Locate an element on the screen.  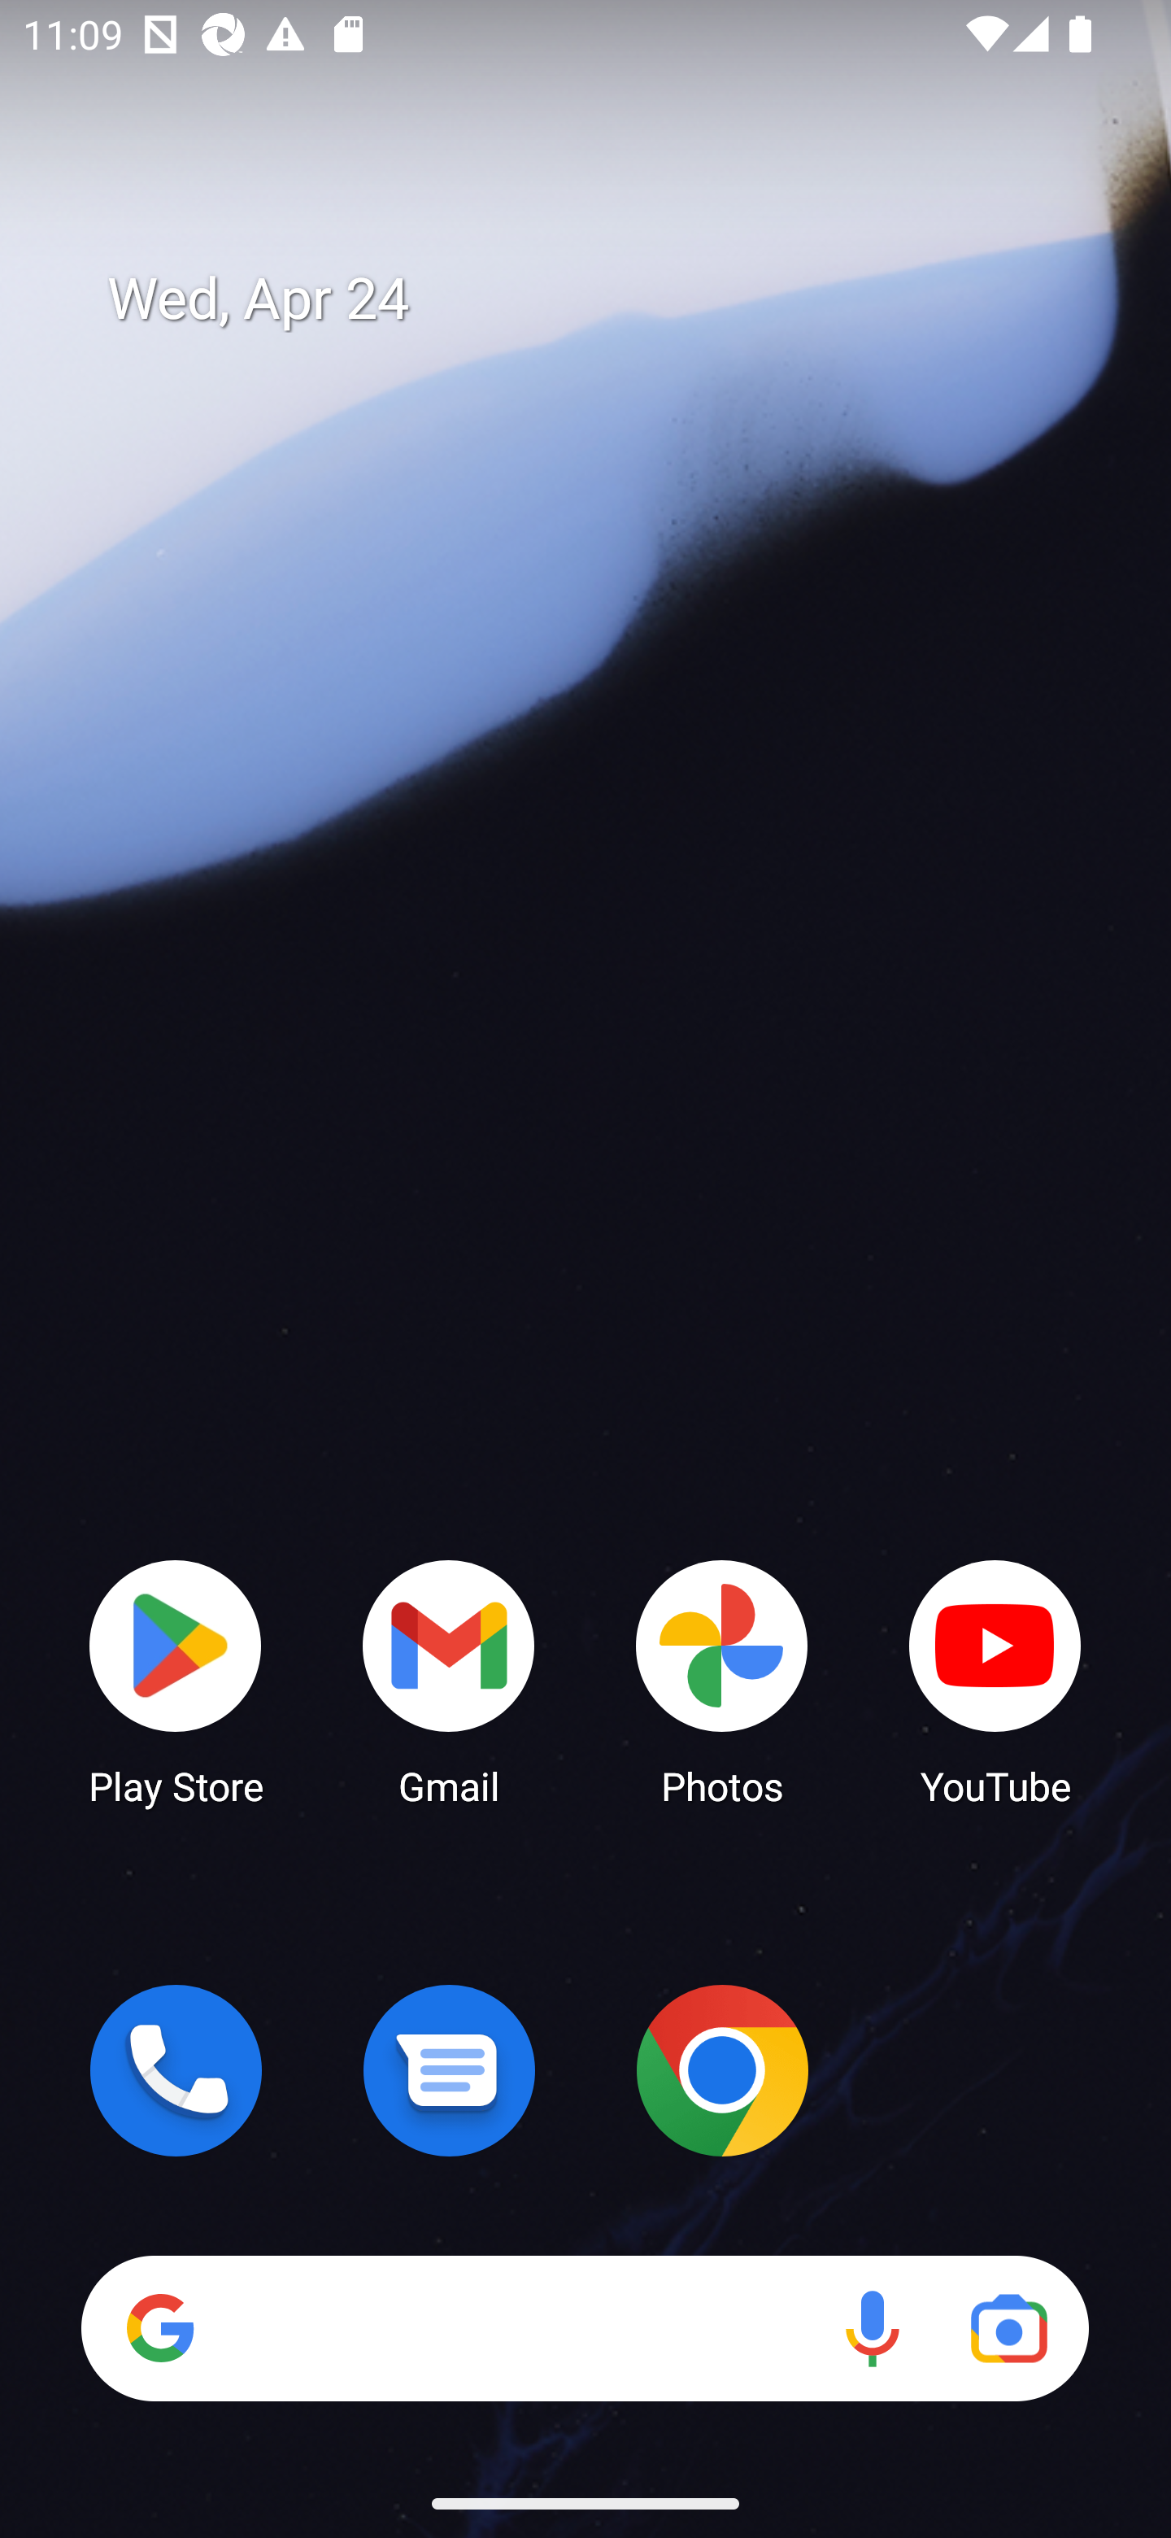
Voice search is located at coordinates (872, 2328).